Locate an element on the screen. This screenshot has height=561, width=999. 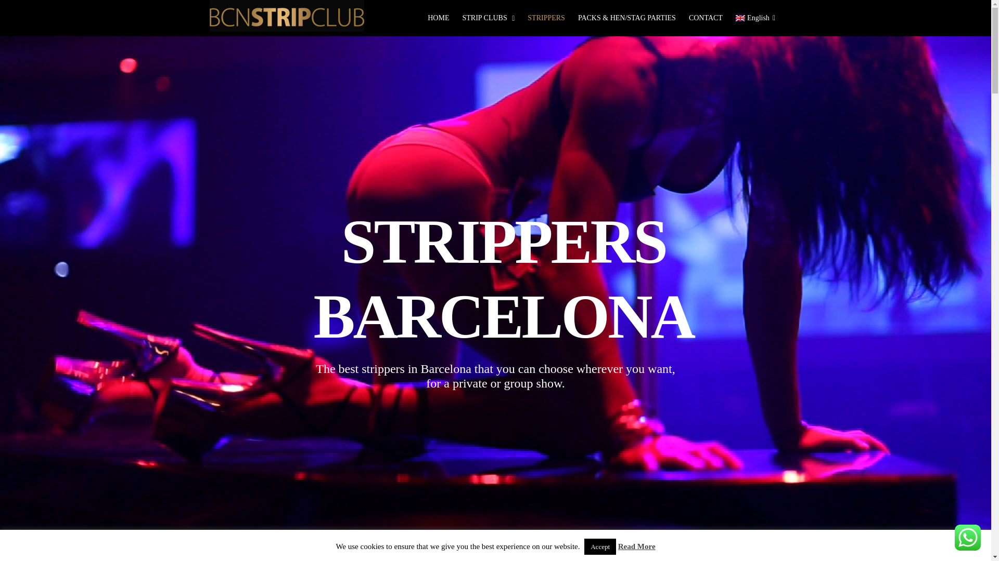
HOME is located at coordinates (438, 18).